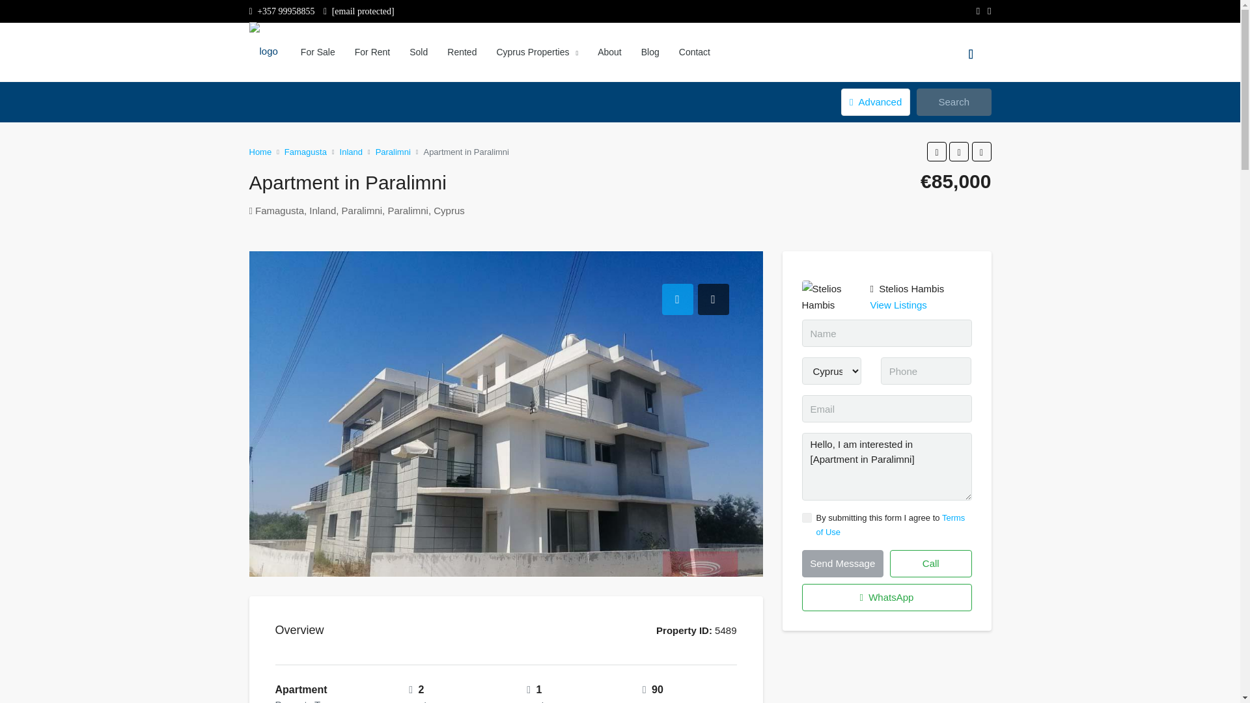  What do you see at coordinates (875, 102) in the screenshot?
I see `Advanced` at bounding box center [875, 102].